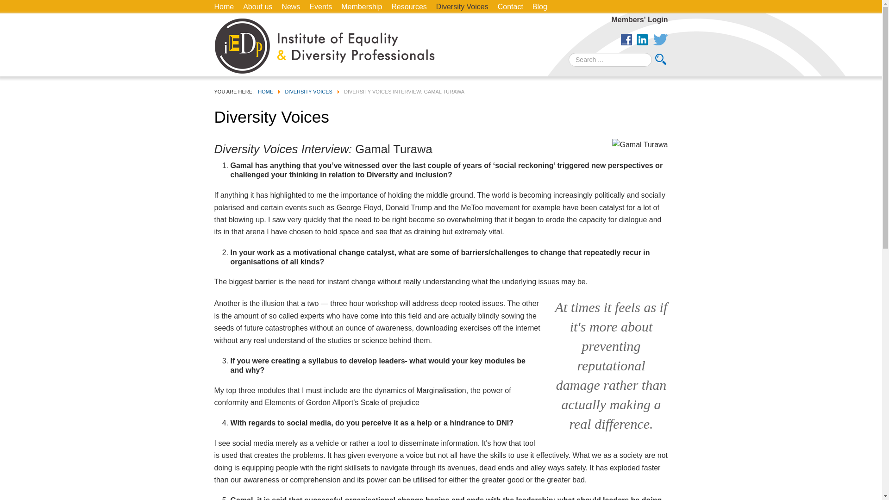 Image resolution: width=889 pixels, height=500 pixels. Describe the element at coordinates (462, 6) in the screenshot. I see `Diversity Voices` at that location.